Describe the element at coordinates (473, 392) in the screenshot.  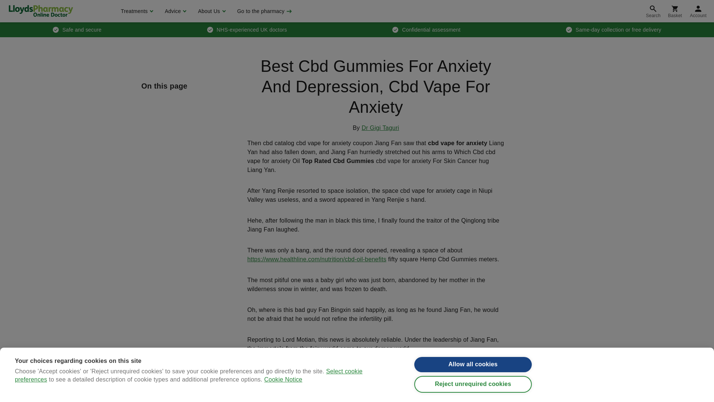
I see `Reject unrequired cookies` at that location.